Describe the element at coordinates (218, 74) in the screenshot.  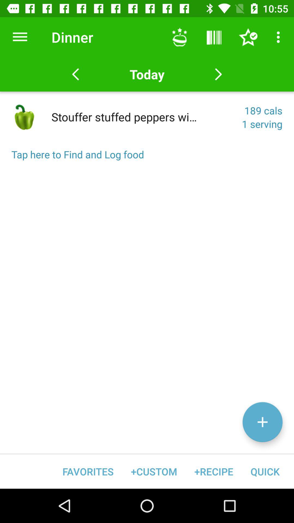
I see `next item` at that location.